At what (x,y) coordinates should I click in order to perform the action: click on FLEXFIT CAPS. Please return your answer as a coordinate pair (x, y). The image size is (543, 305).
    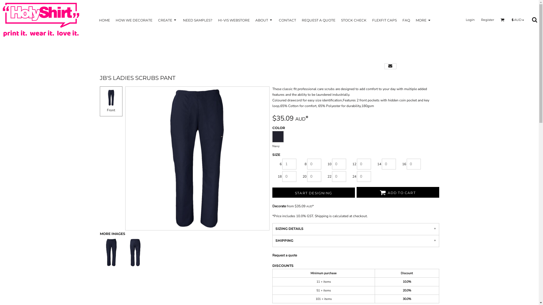
    Looking at the image, I should click on (385, 20).